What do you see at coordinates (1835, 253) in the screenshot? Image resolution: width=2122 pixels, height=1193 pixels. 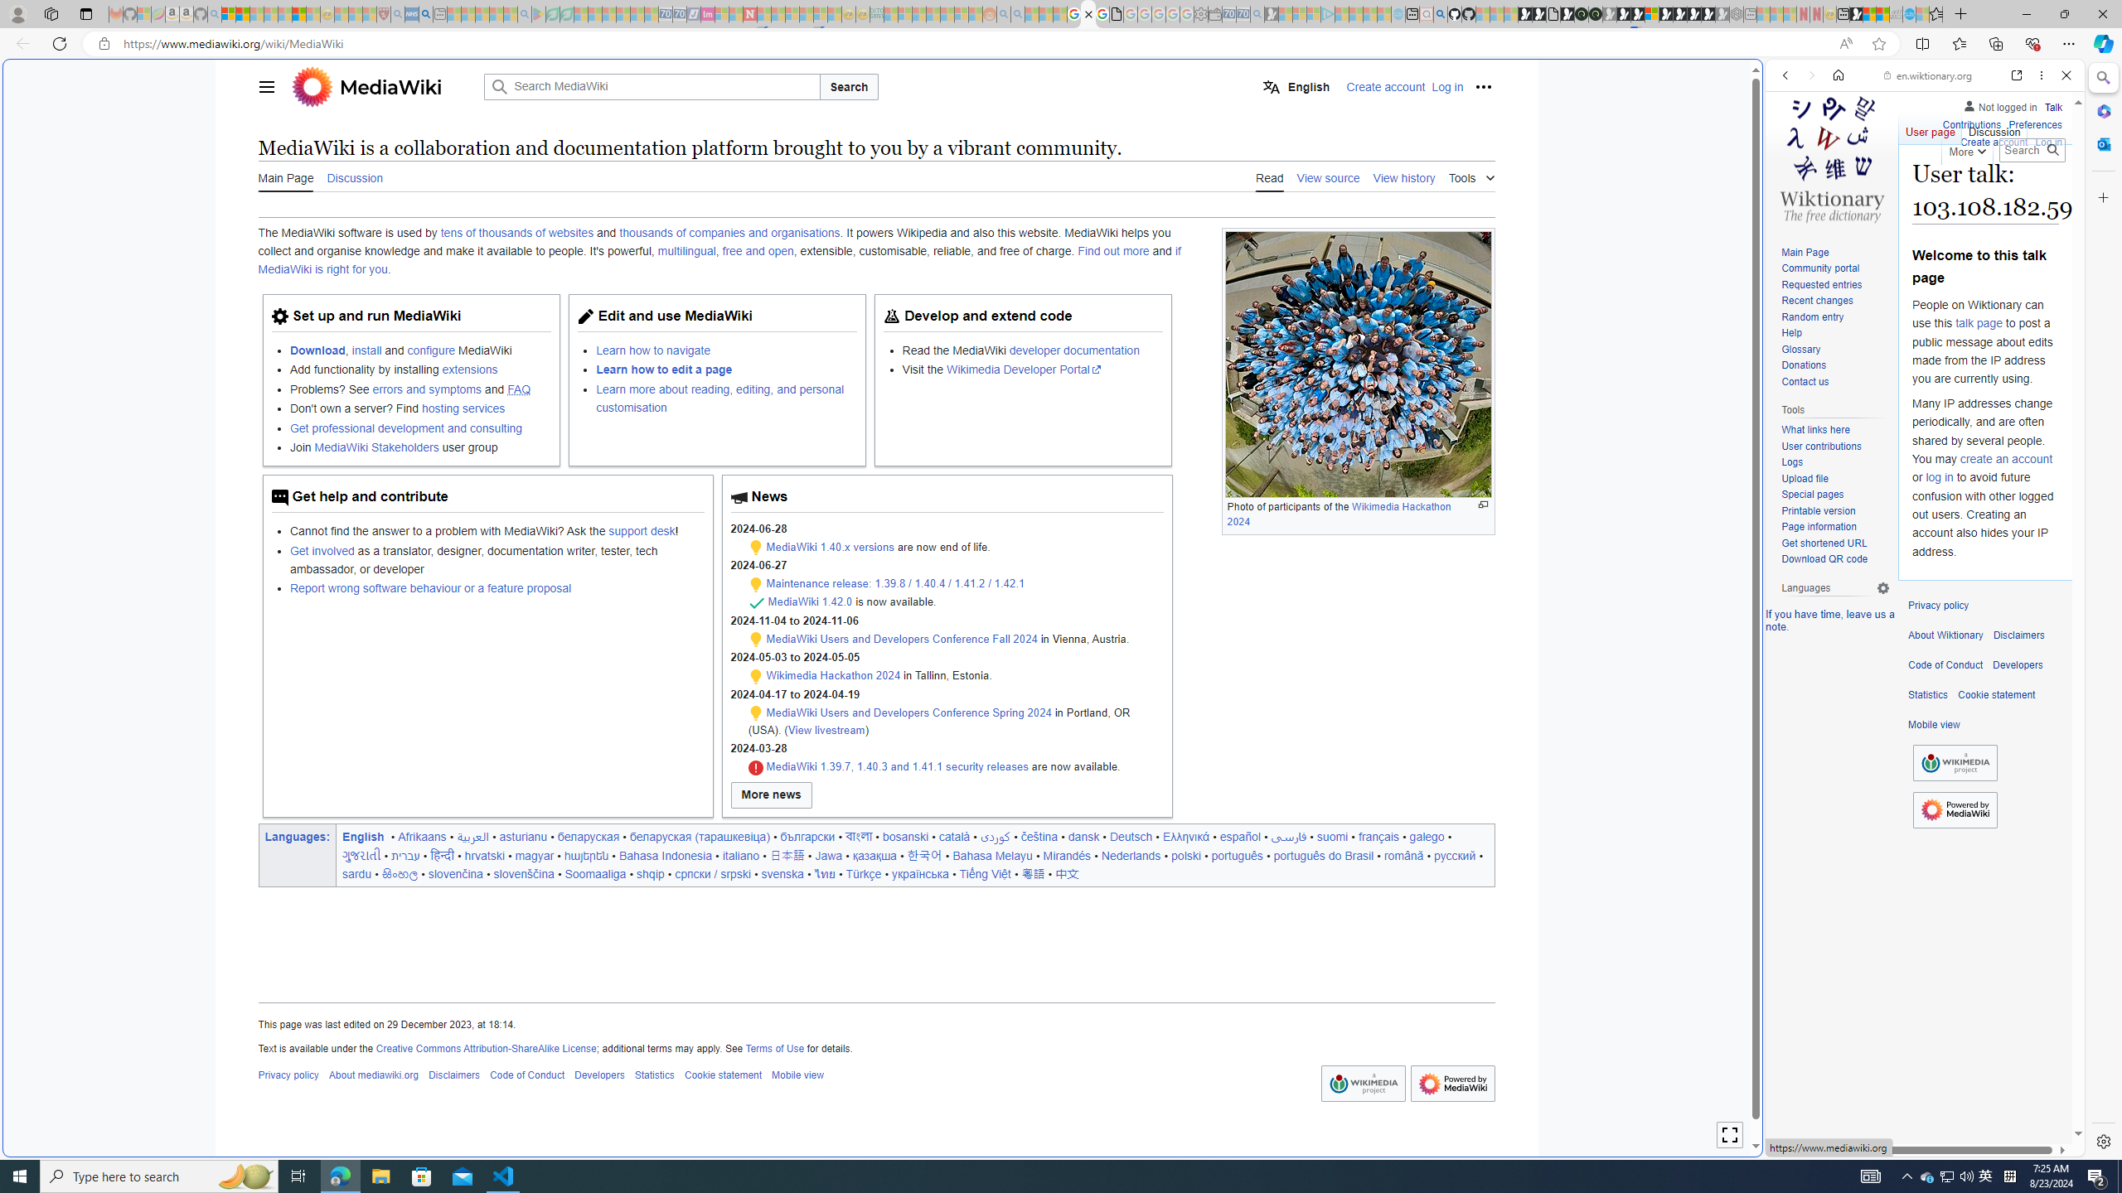 I see `Main Page` at bounding box center [1835, 253].